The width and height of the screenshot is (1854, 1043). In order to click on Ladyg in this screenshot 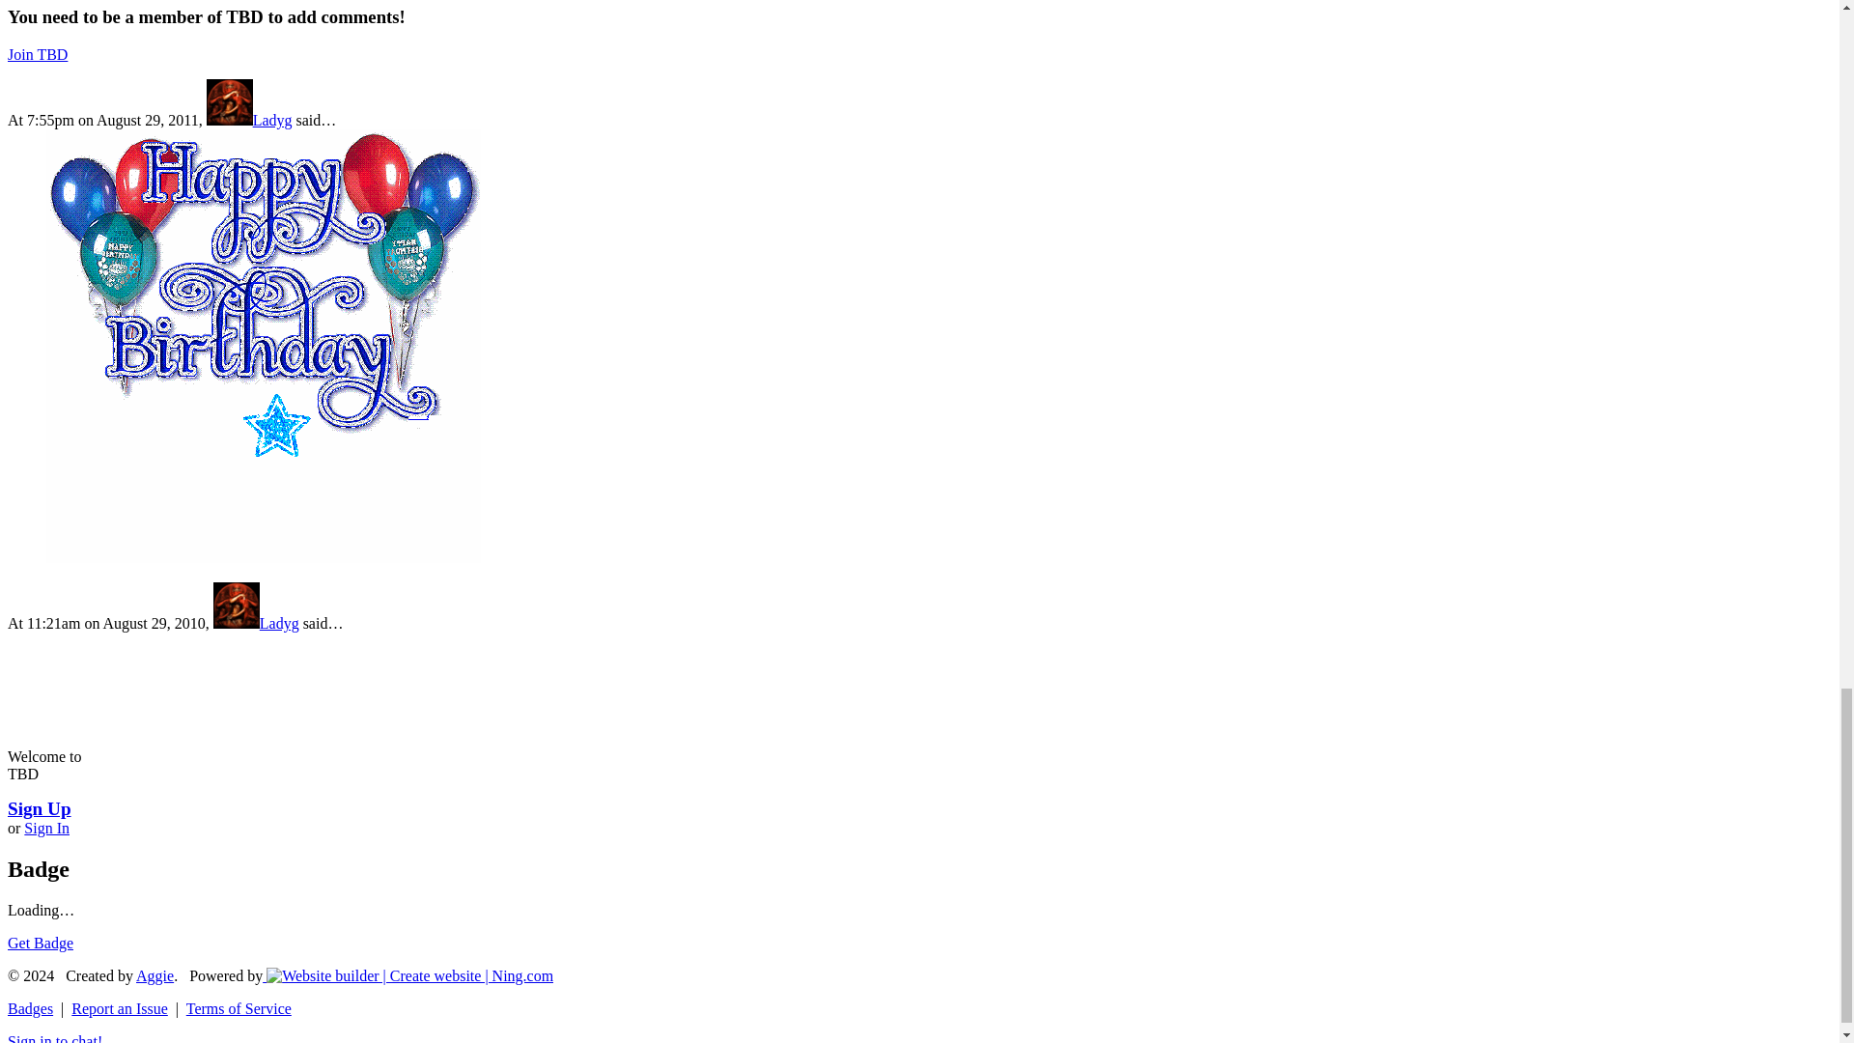, I will do `click(255, 624)`.